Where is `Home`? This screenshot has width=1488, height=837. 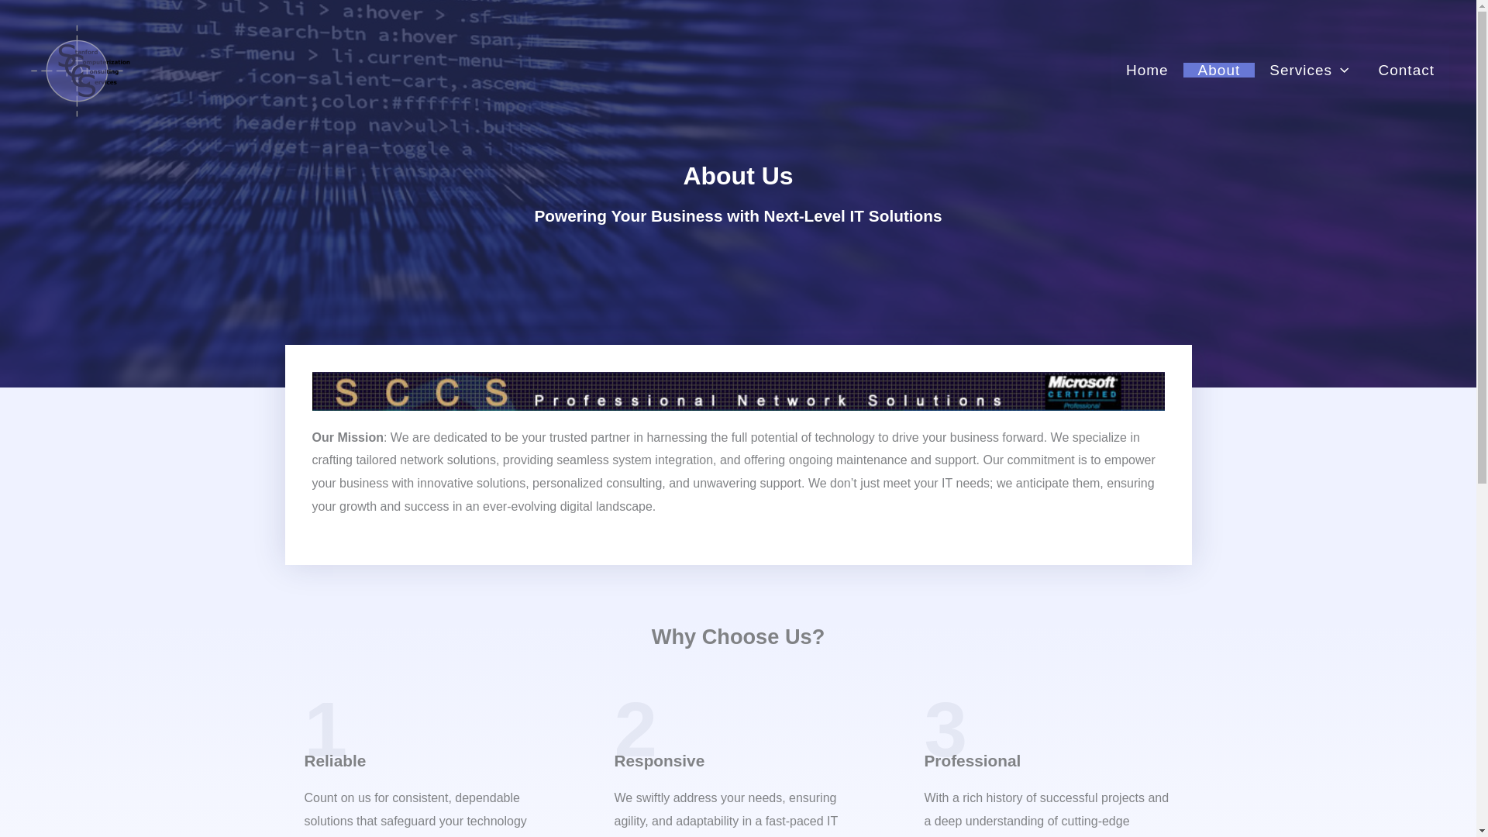 Home is located at coordinates (1147, 69).